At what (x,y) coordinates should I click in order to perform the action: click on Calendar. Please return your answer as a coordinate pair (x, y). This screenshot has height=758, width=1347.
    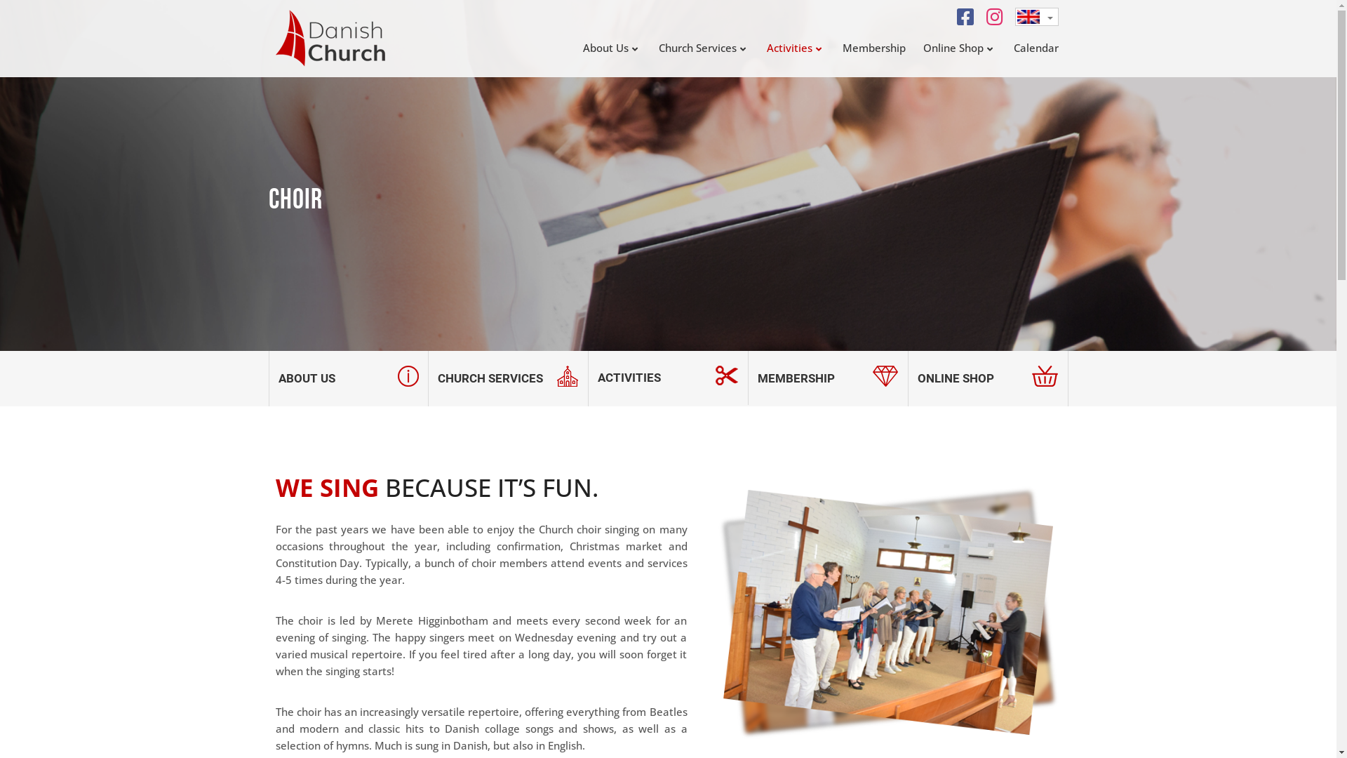
    Looking at the image, I should click on (1036, 48).